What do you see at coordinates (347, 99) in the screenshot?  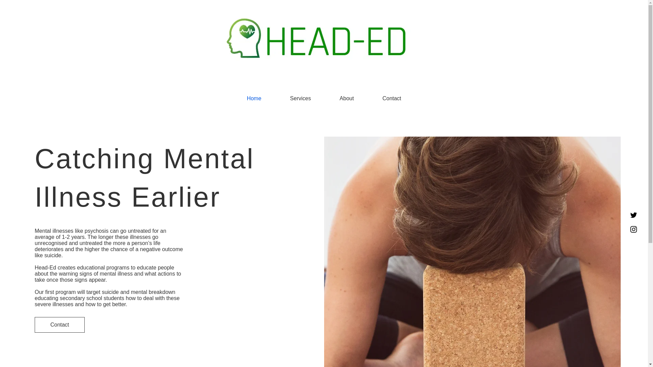 I see `About` at bounding box center [347, 99].